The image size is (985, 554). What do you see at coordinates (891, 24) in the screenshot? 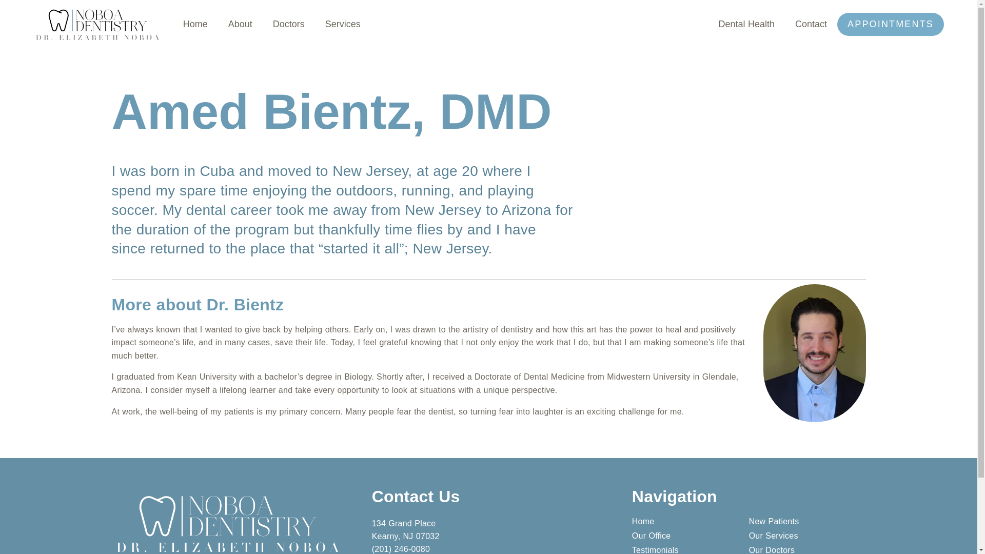
I see `APPOINTMENTS` at bounding box center [891, 24].